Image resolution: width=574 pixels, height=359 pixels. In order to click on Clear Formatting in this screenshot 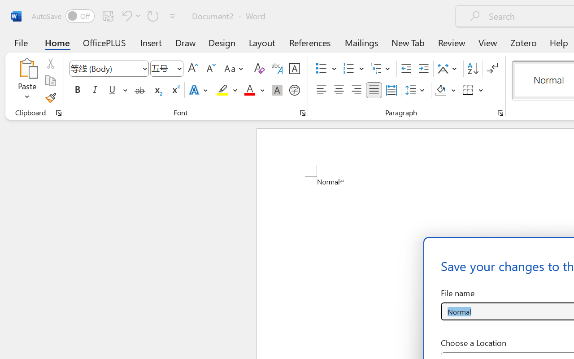, I will do `click(259, 69)`.